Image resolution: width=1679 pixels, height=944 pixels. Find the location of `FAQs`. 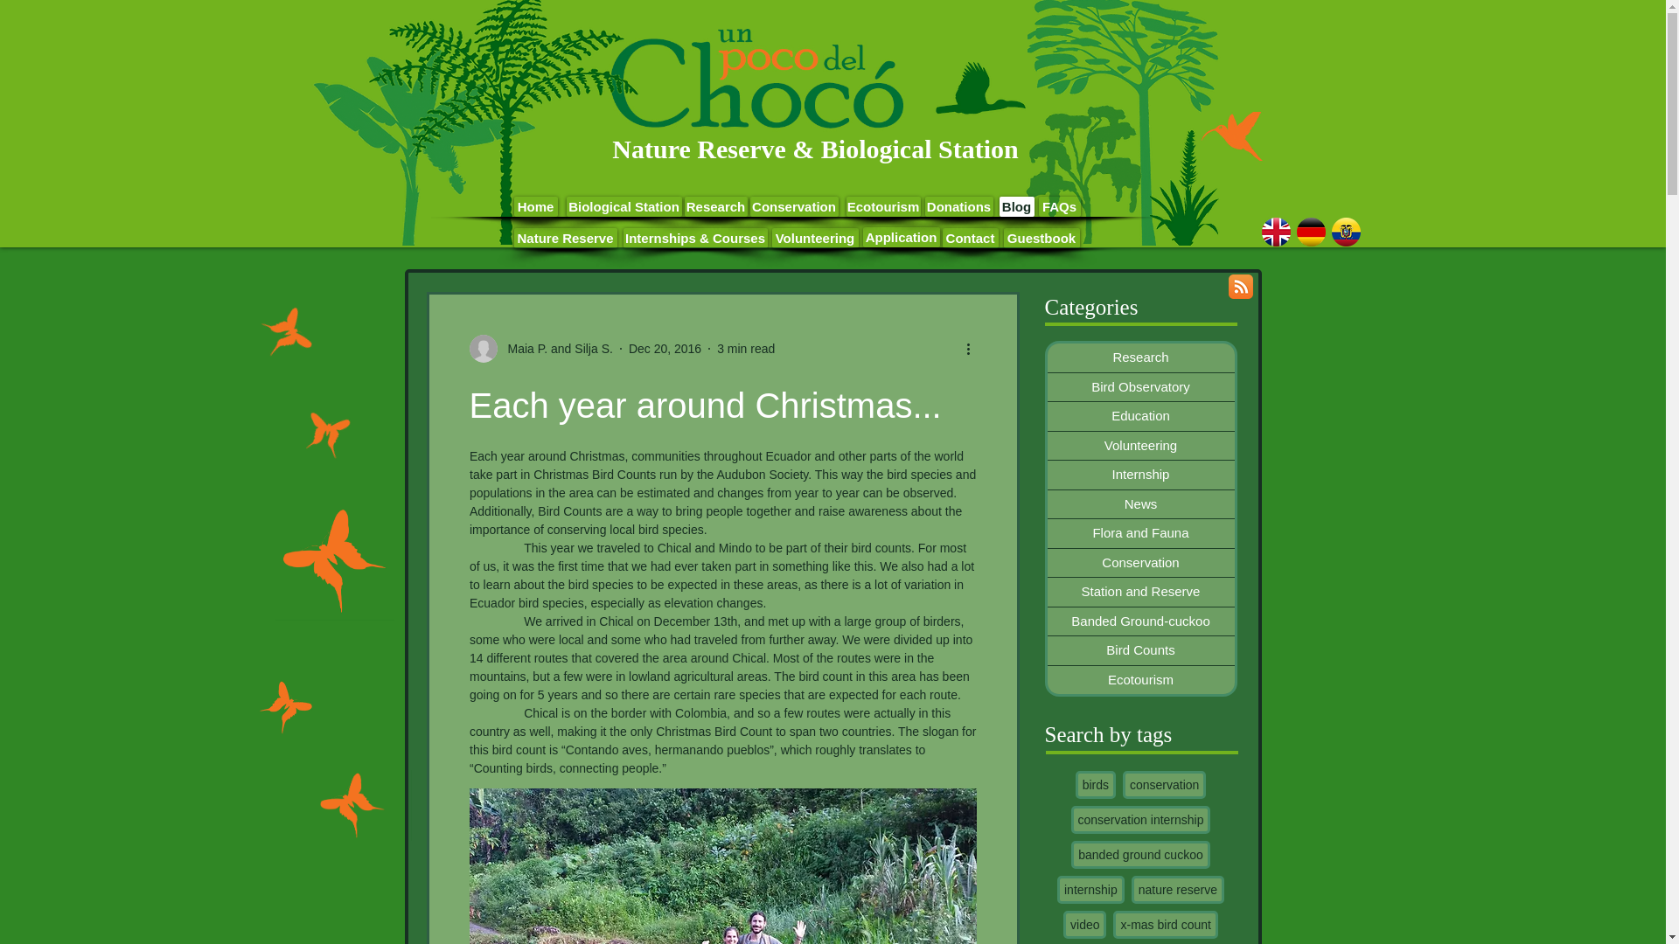

FAQs is located at coordinates (1060, 206).